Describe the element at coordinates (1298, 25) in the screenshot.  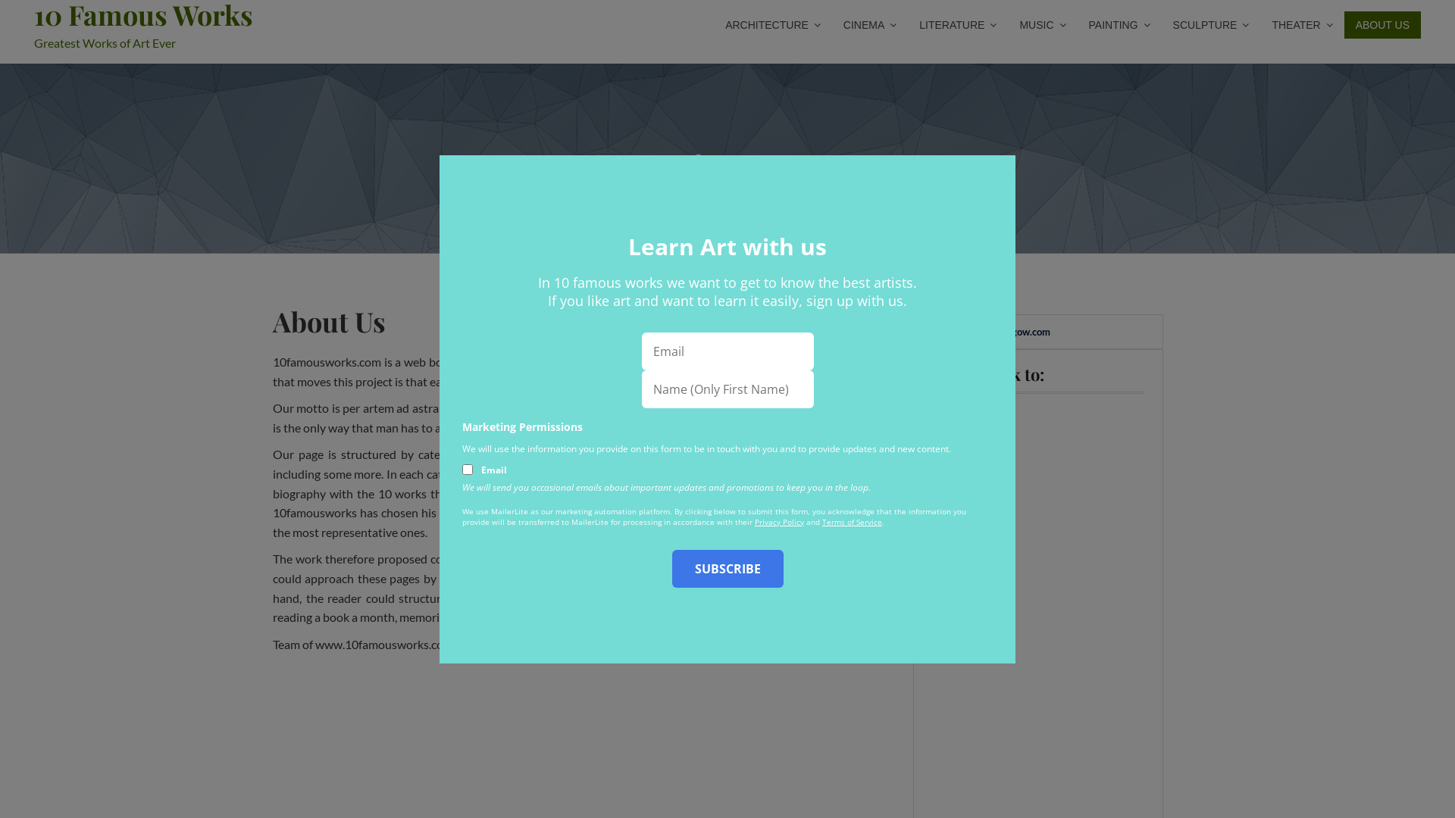
I see `THEATER` at that location.